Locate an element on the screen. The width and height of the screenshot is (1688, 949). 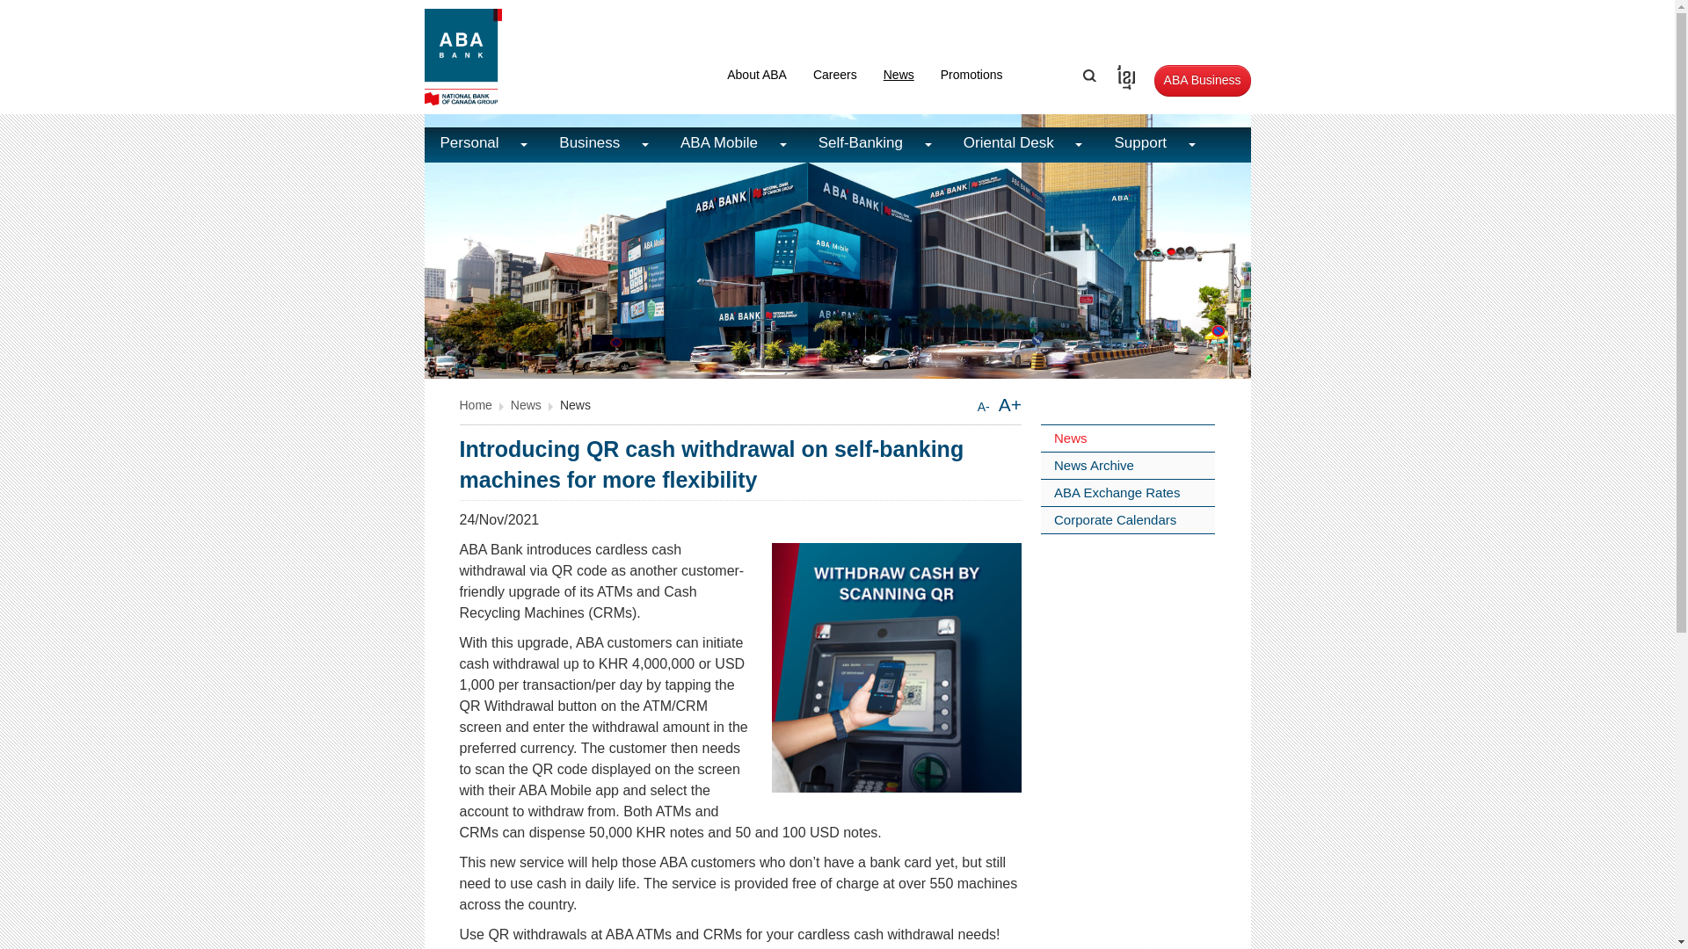
Personal  is located at coordinates (484, 144).